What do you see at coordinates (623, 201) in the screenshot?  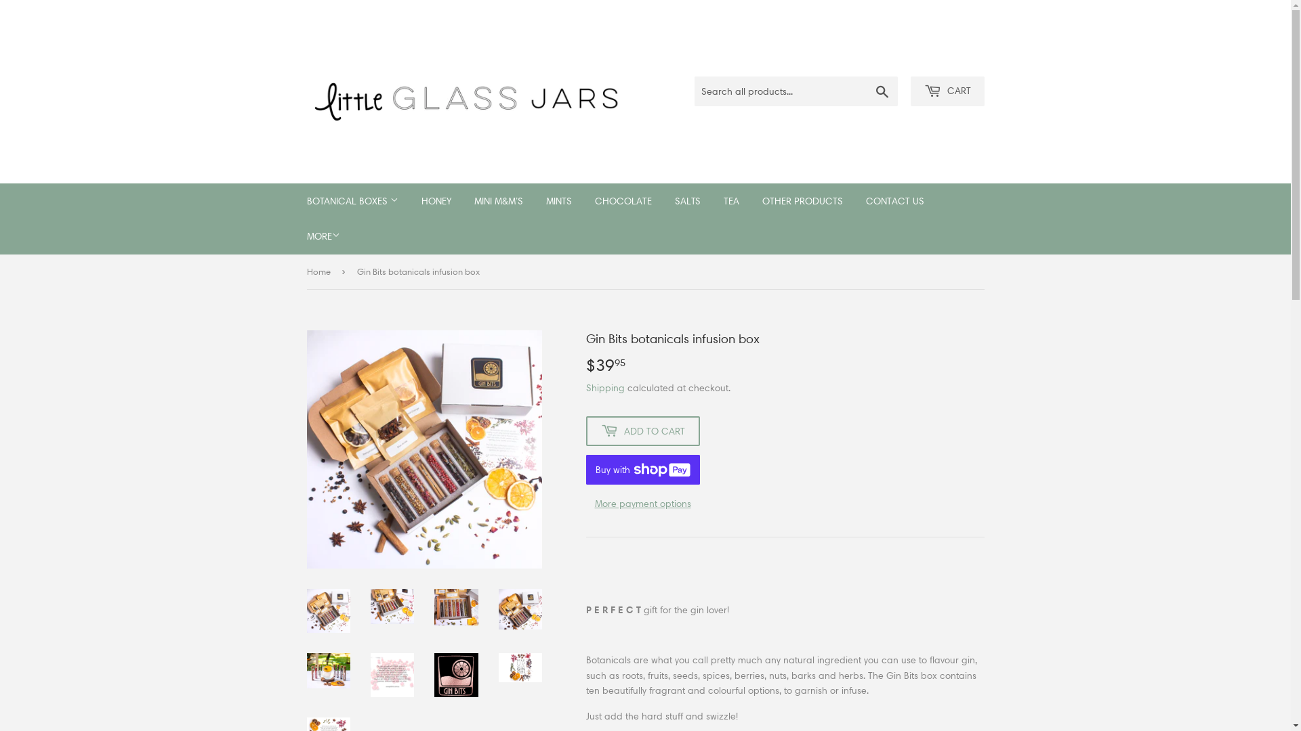 I see `CHOCOLATE` at bounding box center [623, 201].